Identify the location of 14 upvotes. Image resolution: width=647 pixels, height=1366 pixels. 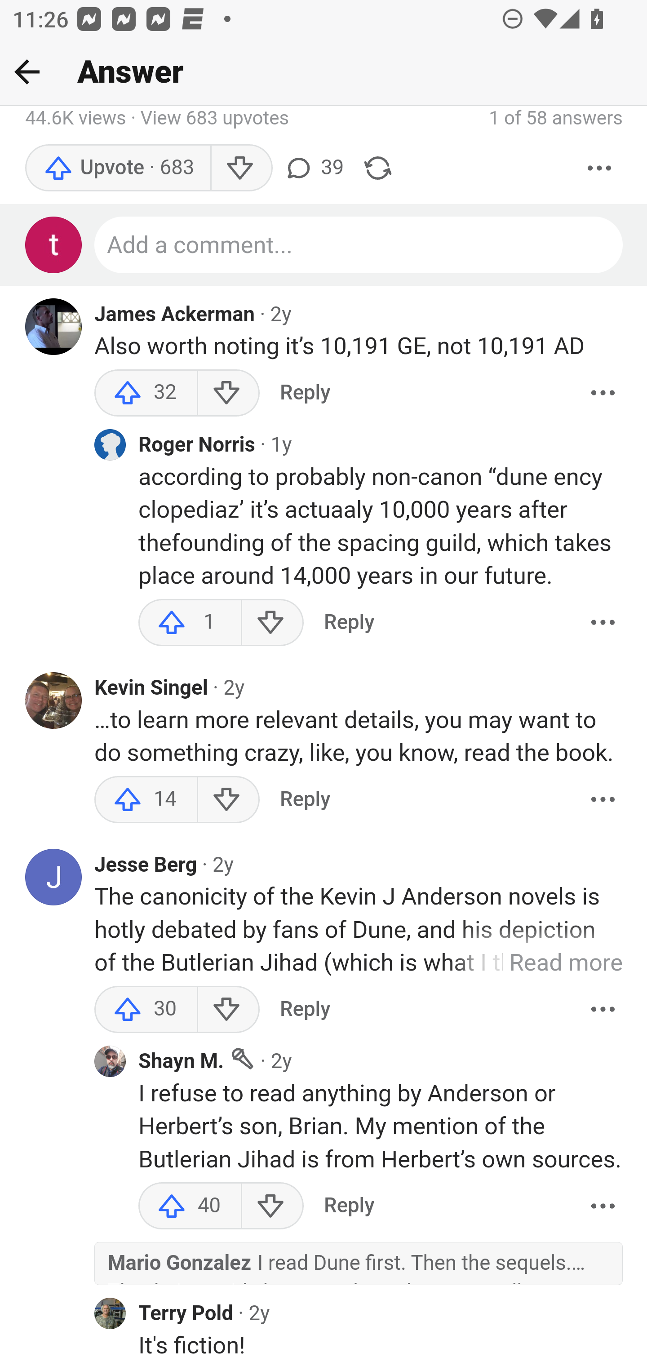
(146, 799).